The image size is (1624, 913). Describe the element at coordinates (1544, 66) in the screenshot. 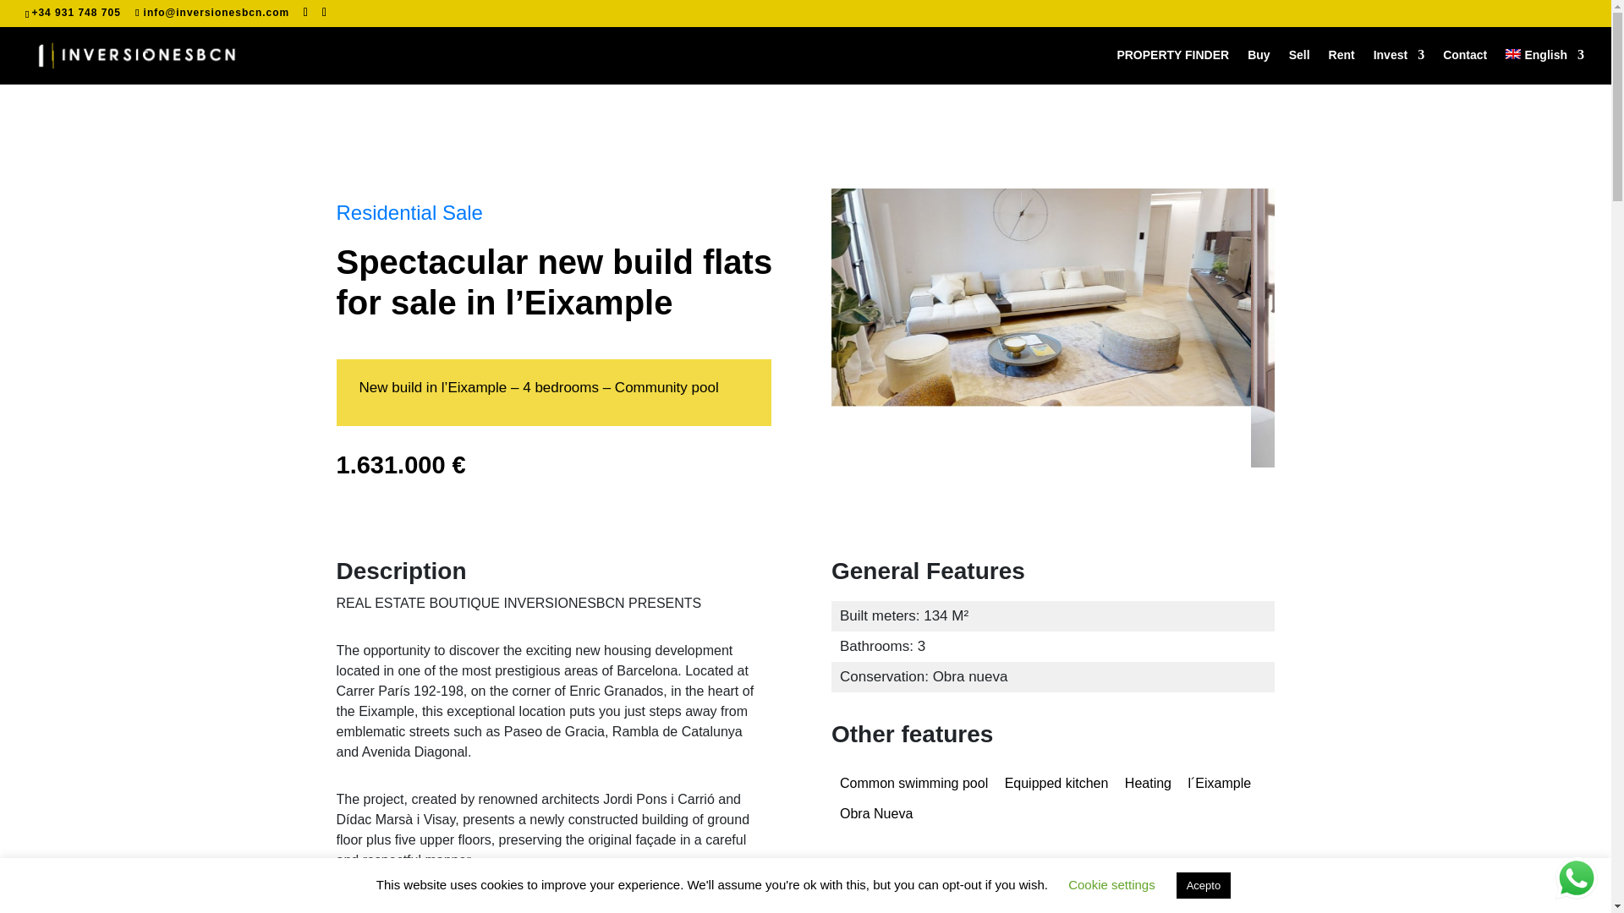

I see `English` at that location.